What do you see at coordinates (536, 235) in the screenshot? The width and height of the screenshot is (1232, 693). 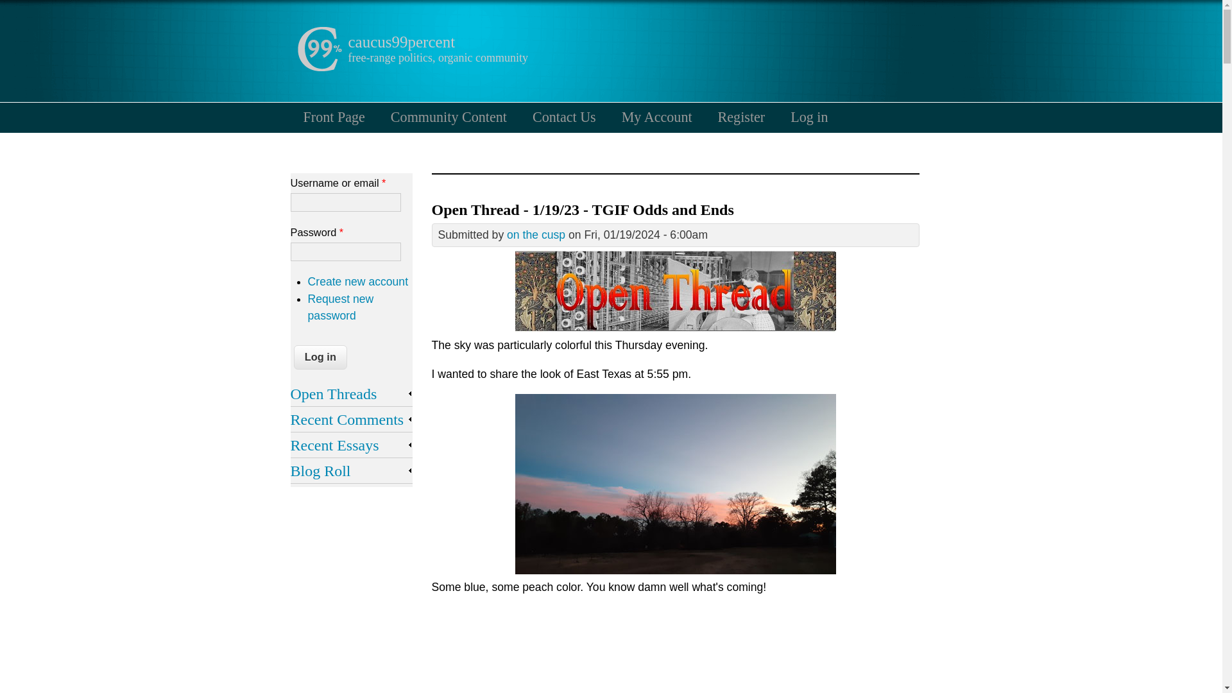 I see `View user profile.` at bounding box center [536, 235].